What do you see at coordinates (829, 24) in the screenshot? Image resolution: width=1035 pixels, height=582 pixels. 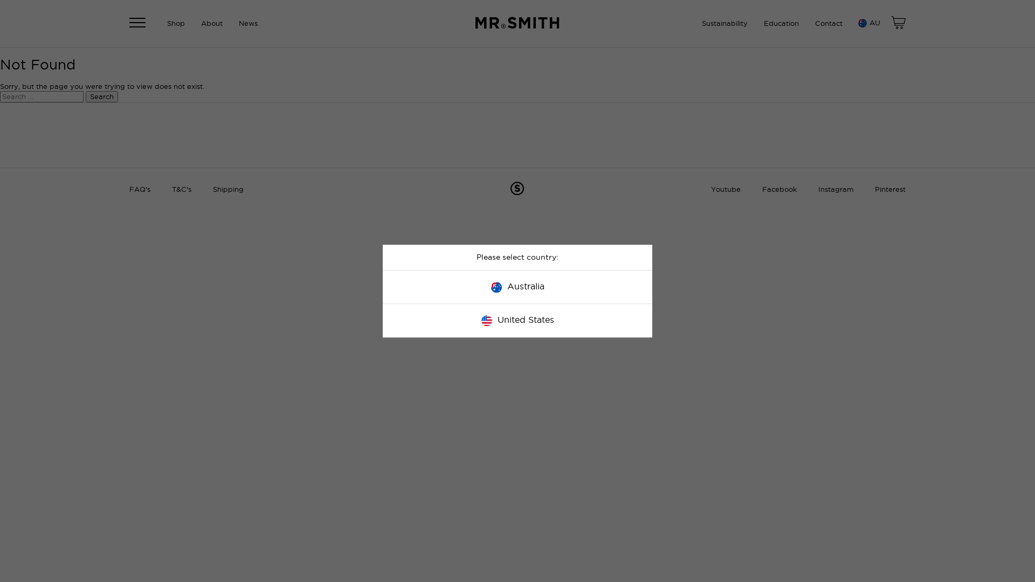 I see `Contact` at bounding box center [829, 24].